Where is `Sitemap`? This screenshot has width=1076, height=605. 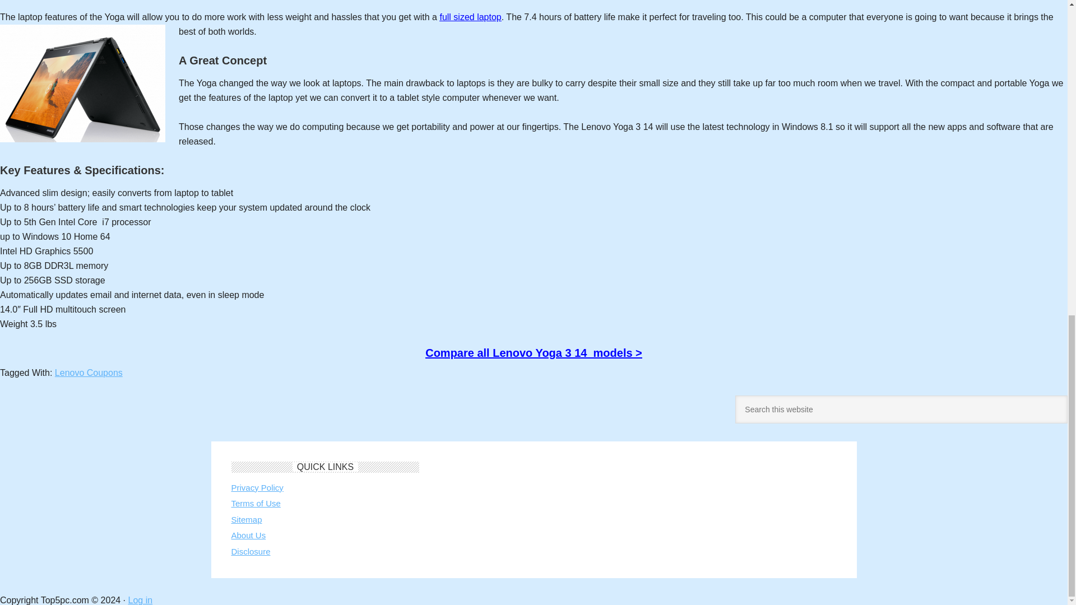
Sitemap is located at coordinates (246, 520).